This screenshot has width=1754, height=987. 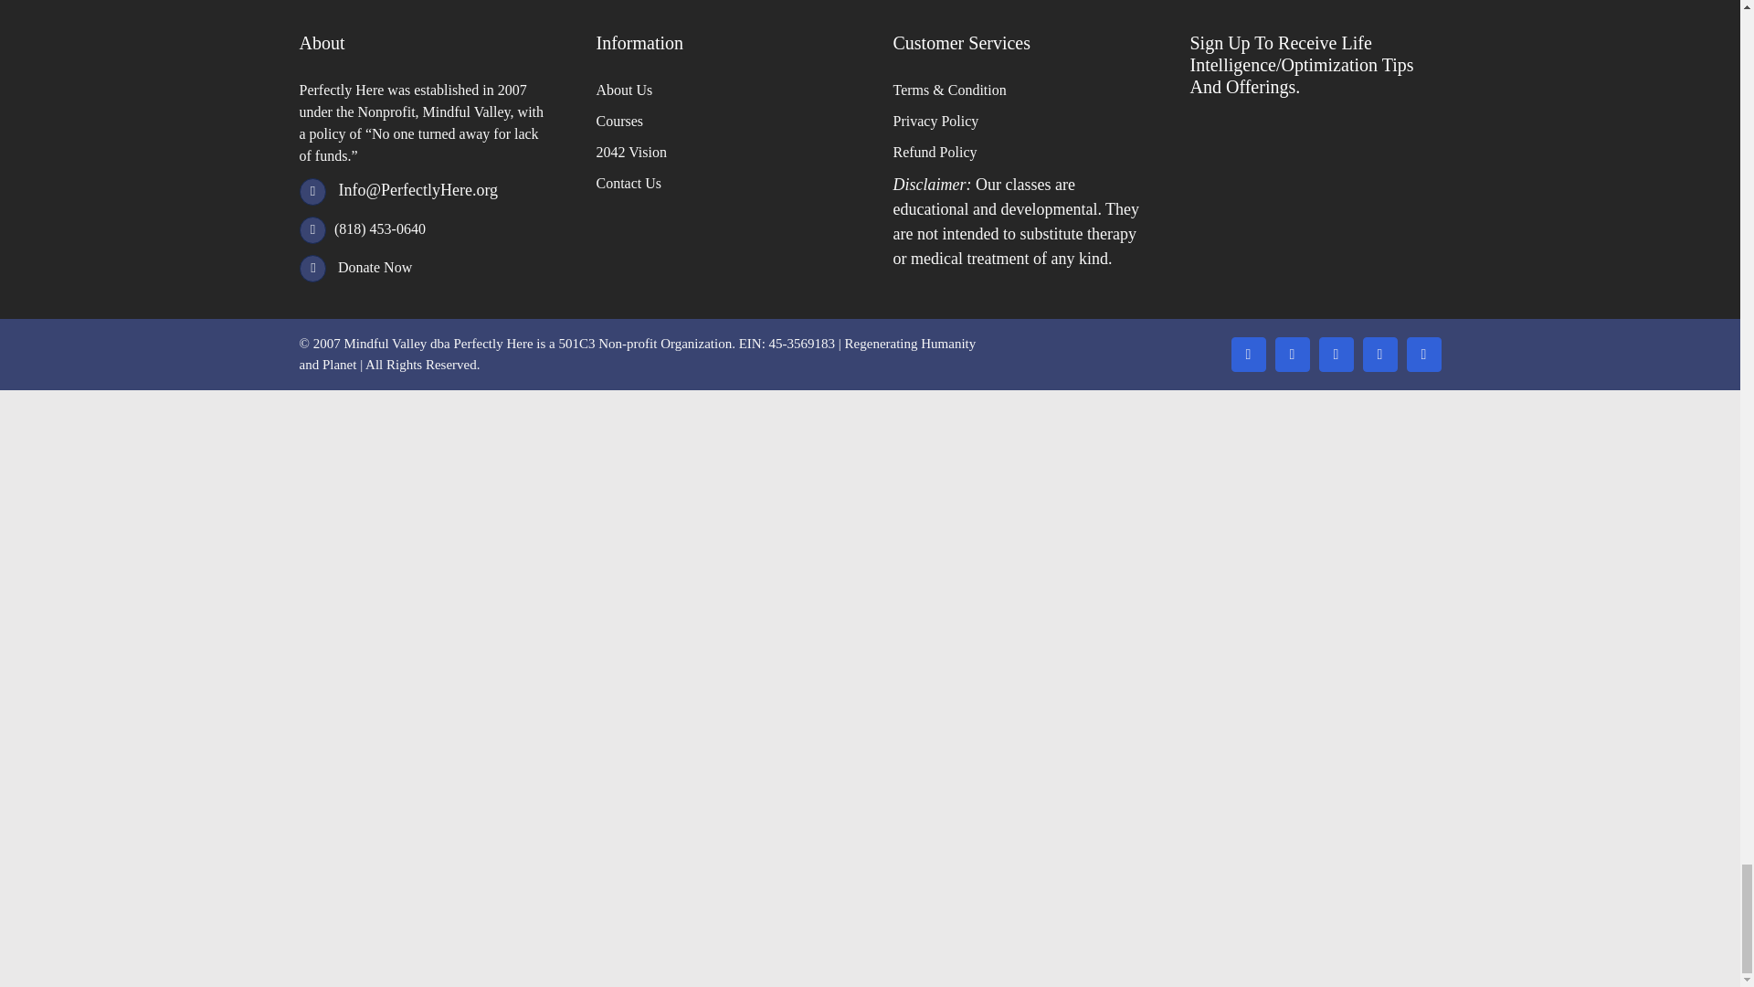 I want to click on LinkedIn, so click(x=1336, y=355).